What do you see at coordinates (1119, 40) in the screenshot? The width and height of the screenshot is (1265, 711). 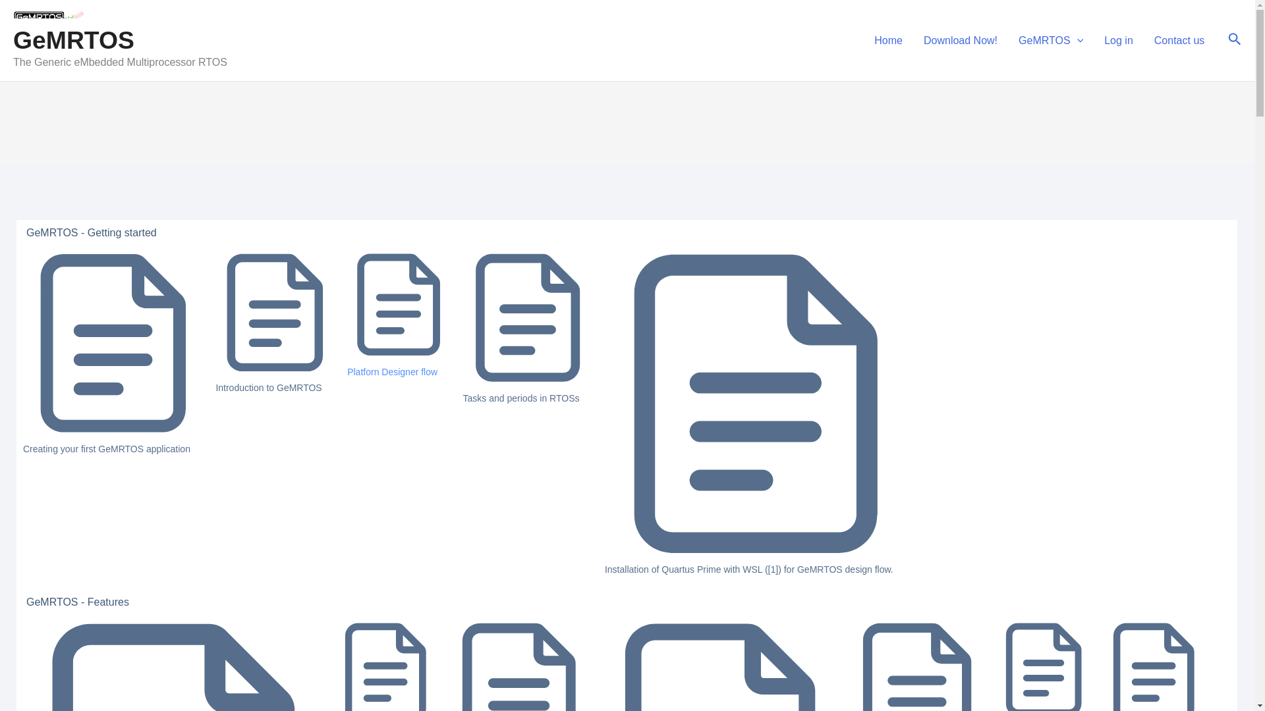 I see `Log in` at bounding box center [1119, 40].